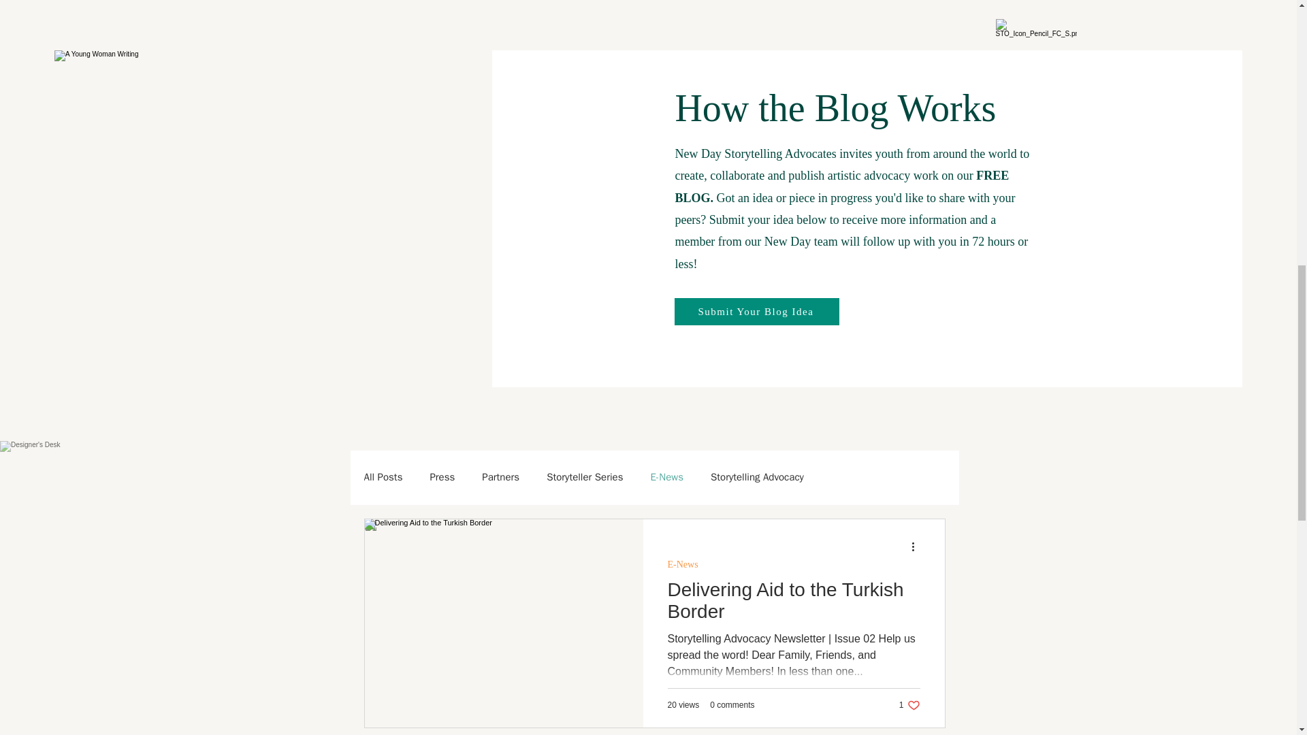 Image resolution: width=1307 pixels, height=735 pixels. Describe the element at coordinates (500, 477) in the screenshot. I see `Partners` at that location.